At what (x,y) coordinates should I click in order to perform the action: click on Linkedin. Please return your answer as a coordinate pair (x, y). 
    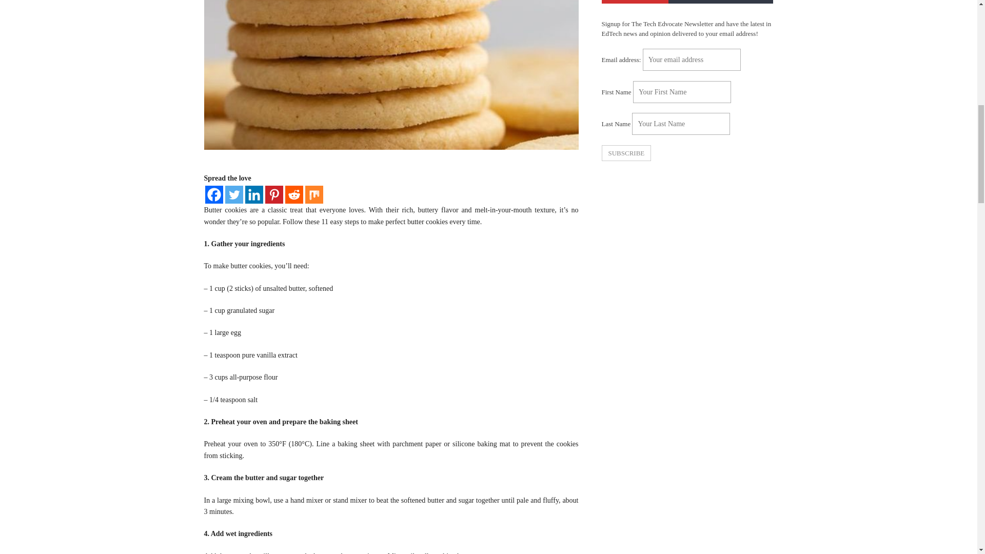
    Looking at the image, I should click on (254, 194).